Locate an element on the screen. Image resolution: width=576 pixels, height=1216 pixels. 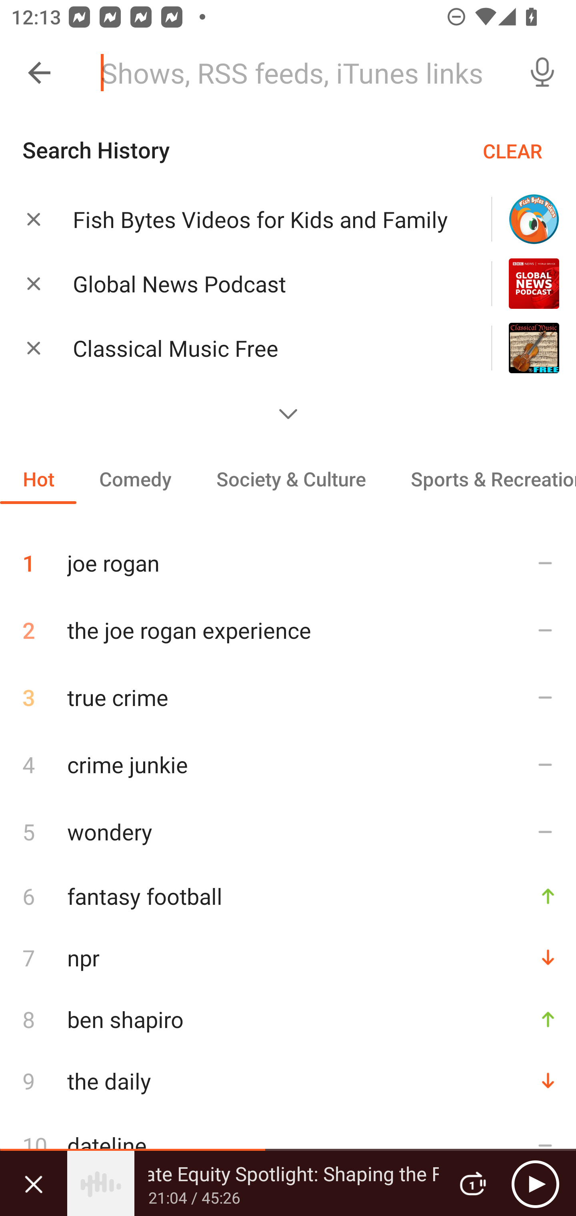
Sports & Recreation is located at coordinates (482, 478).